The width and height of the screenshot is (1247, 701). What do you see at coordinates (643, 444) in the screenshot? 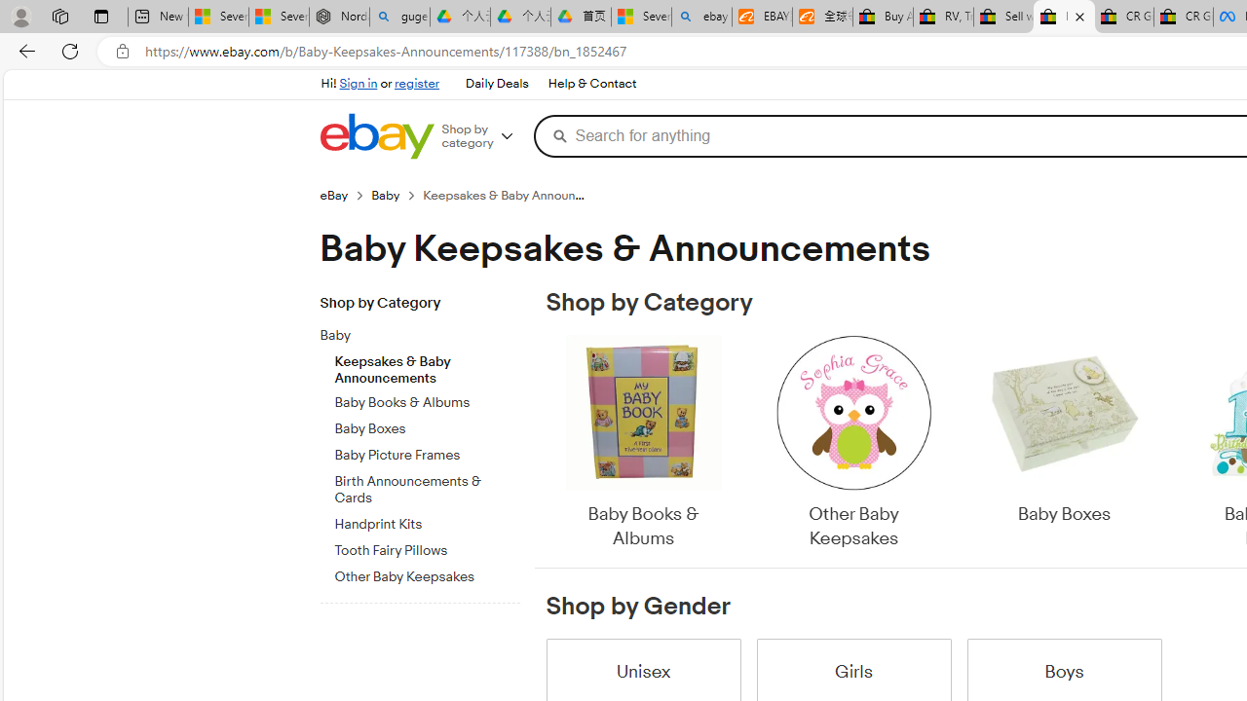
I see `Baby Books & Albums` at bounding box center [643, 444].